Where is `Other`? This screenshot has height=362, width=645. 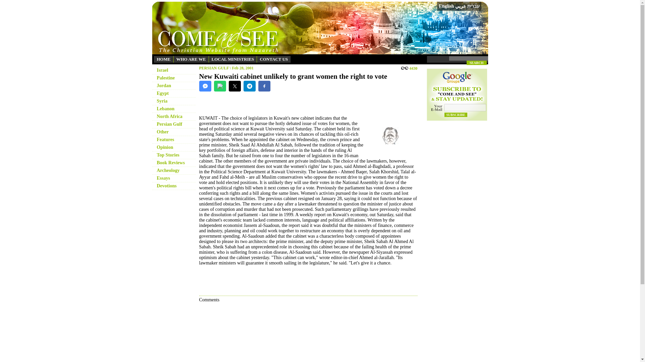
Other is located at coordinates (163, 131).